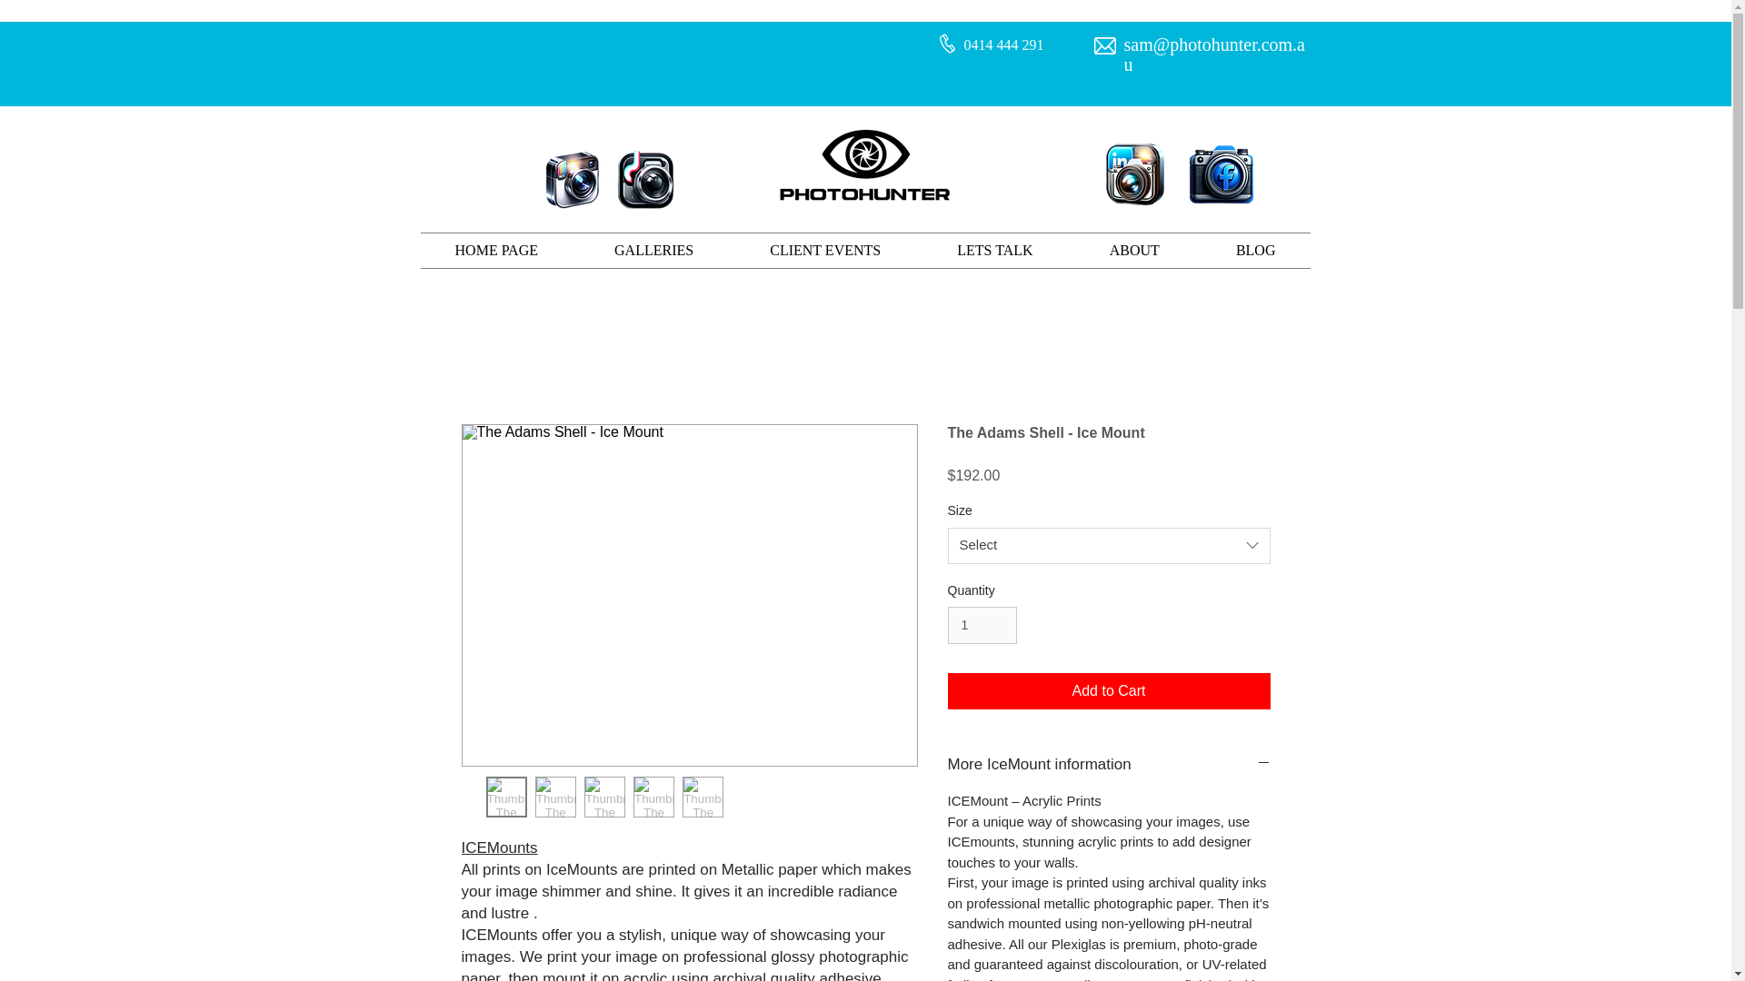  What do you see at coordinates (1109, 690) in the screenshot?
I see `Add to Cart` at bounding box center [1109, 690].